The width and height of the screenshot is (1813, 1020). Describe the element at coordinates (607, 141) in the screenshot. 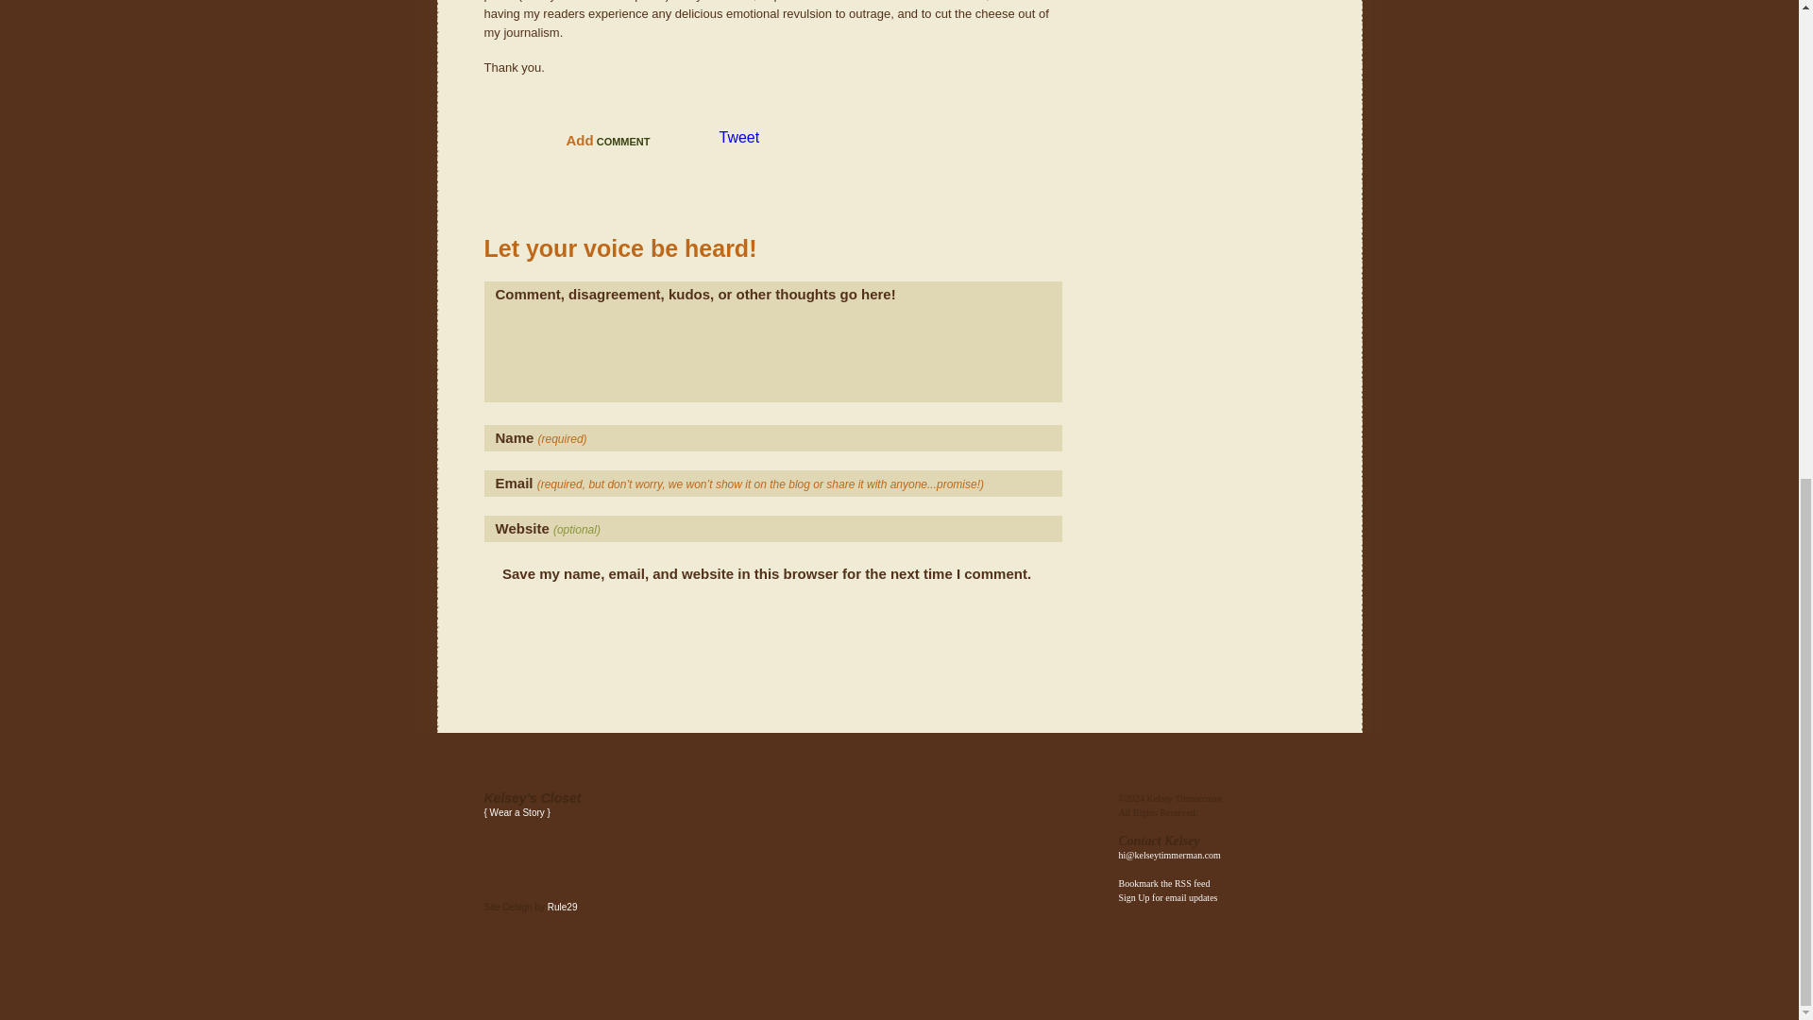

I see `Add COMMENT` at that location.